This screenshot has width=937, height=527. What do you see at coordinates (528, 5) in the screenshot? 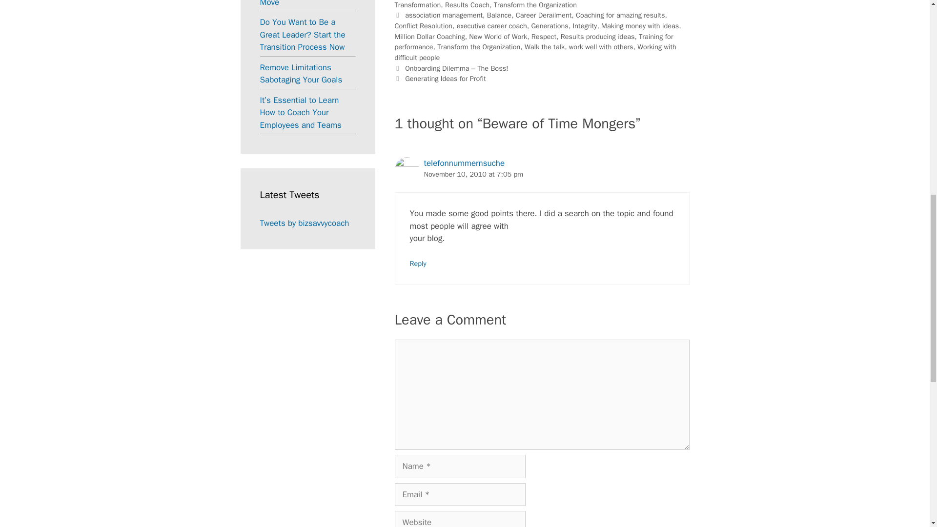
I see `Personal Transformation` at bounding box center [528, 5].